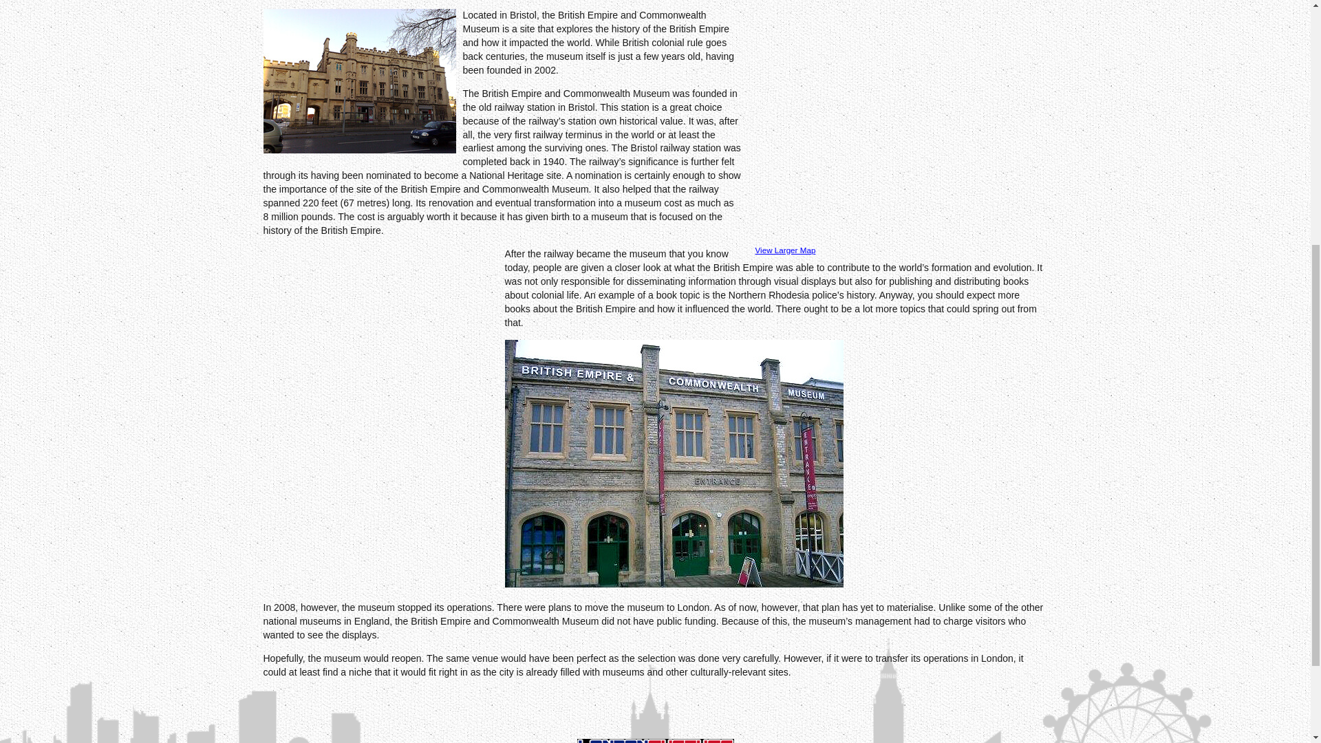  Describe the element at coordinates (378, 348) in the screenshot. I see `Advertisement` at that location.